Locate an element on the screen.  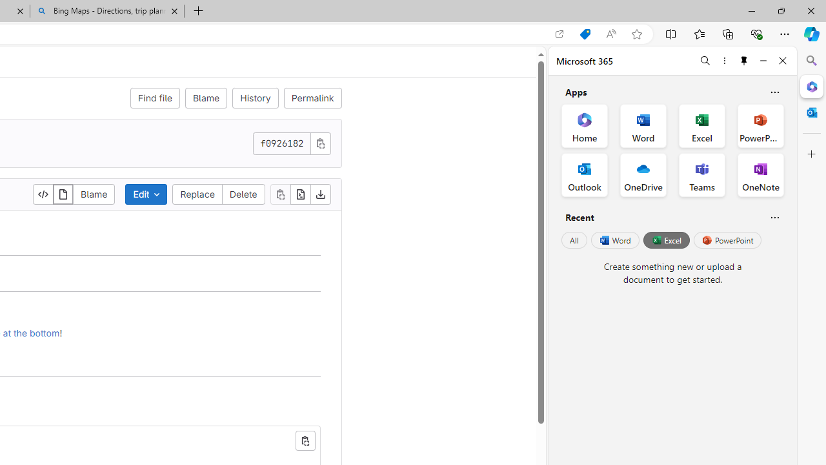
Excel Office App is located at coordinates (702, 125).